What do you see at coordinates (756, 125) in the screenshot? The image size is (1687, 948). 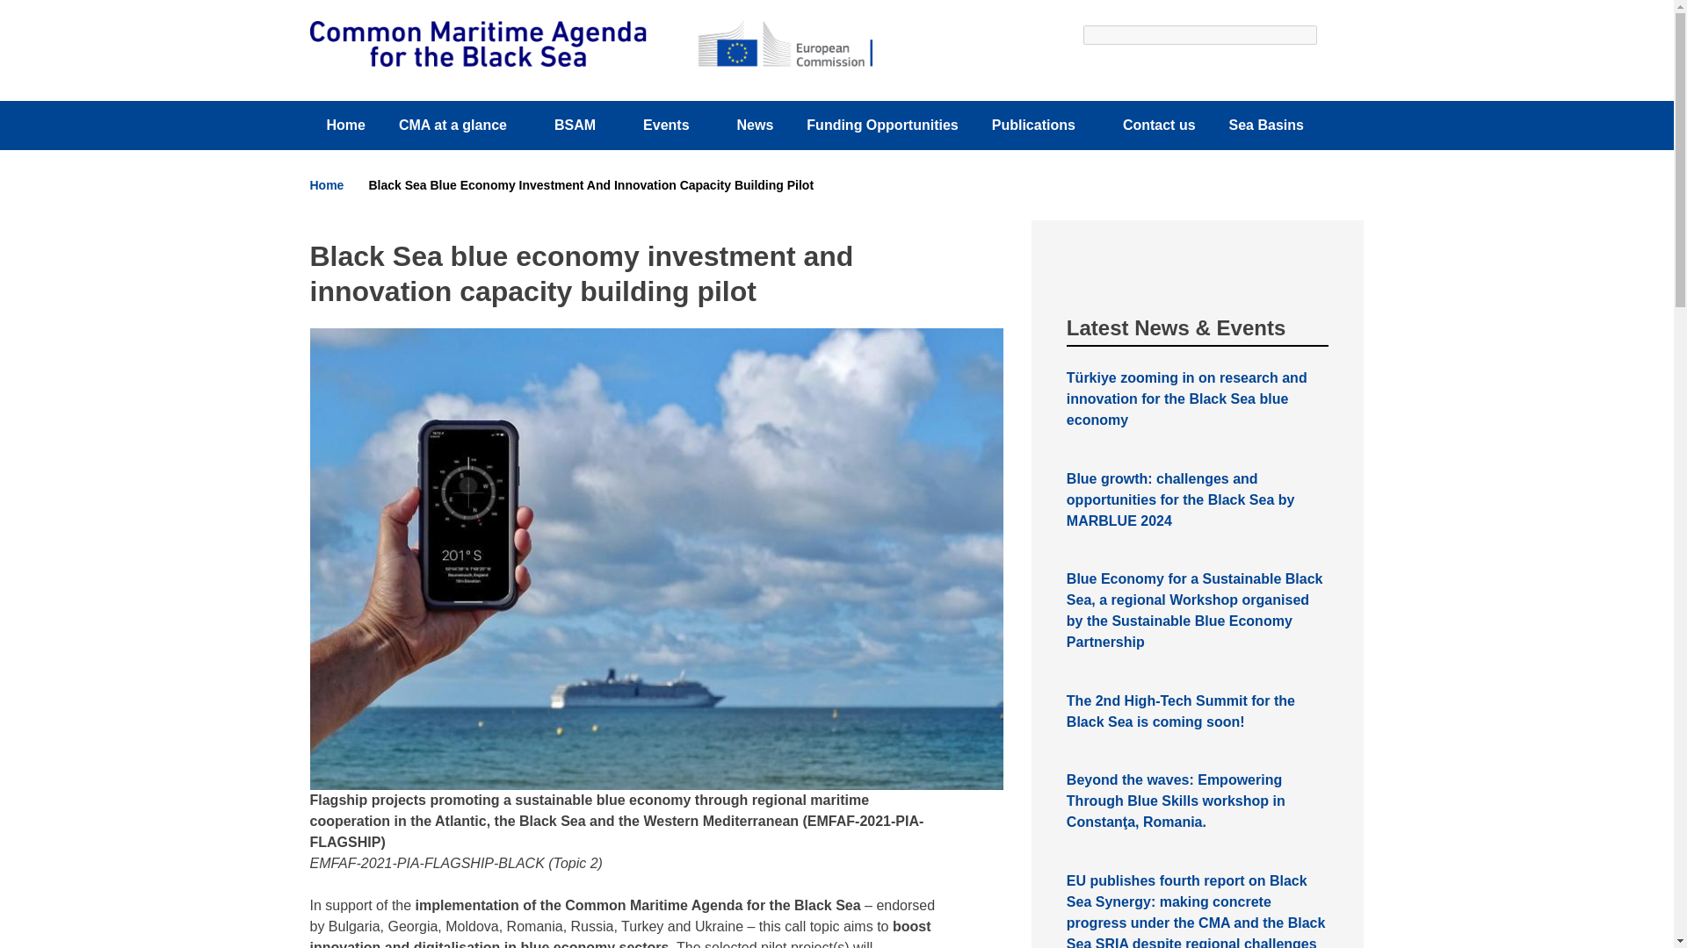 I see `News` at bounding box center [756, 125].